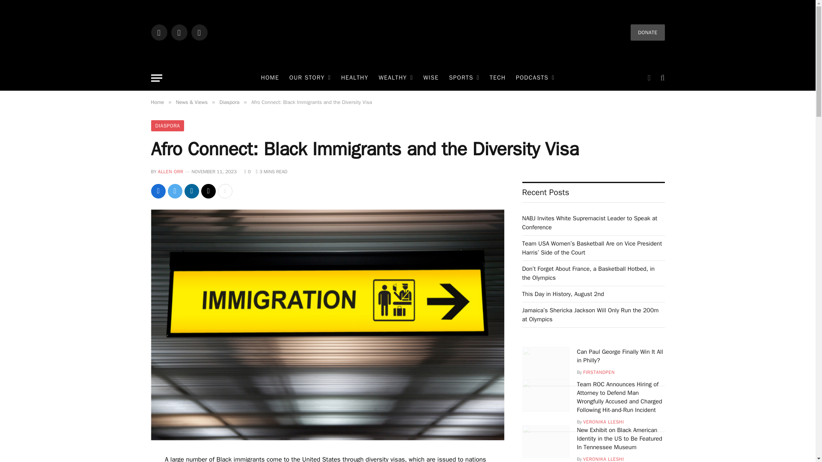 Image resolution: width=822 pixels, height=462 pixels. I want to click on HEALTHY, so click(355, 78).